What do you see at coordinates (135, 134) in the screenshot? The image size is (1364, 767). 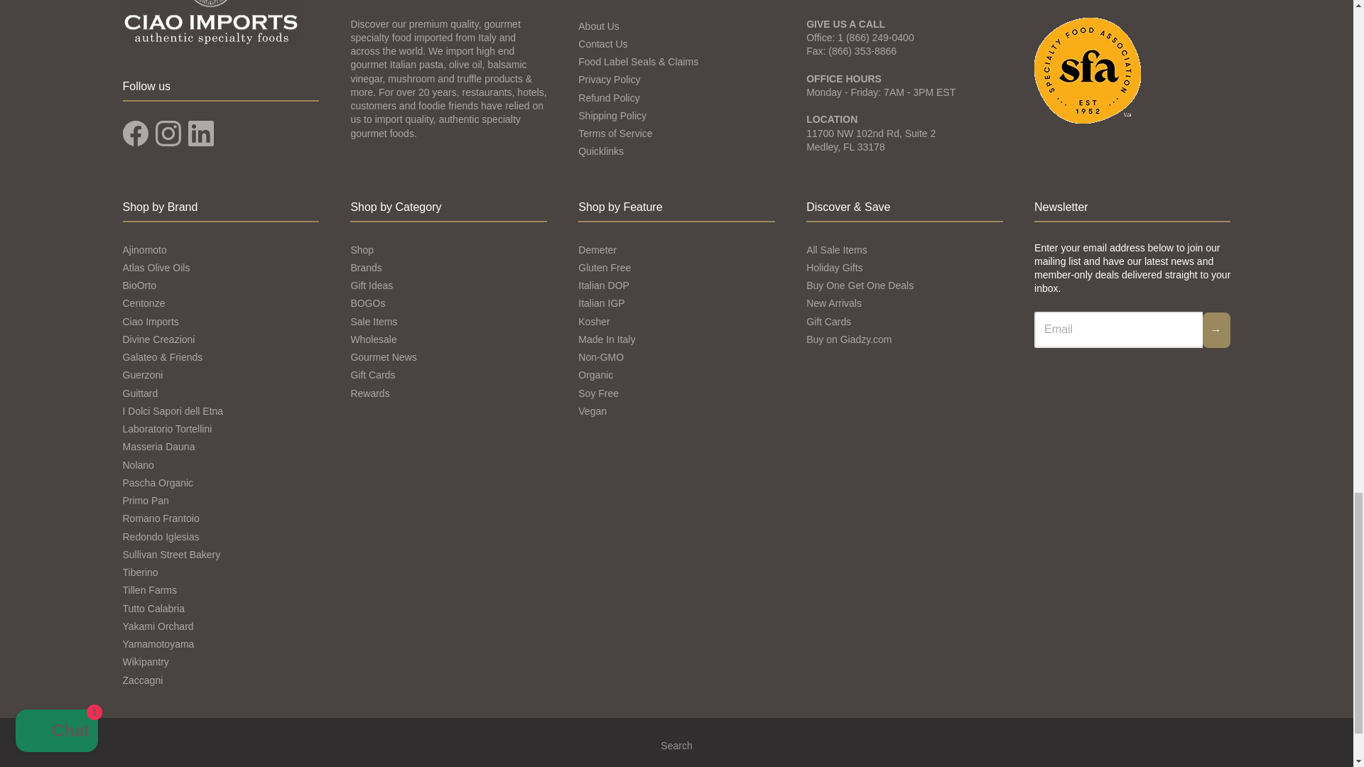 I see `Facebook` at bounding box center [135, 134].